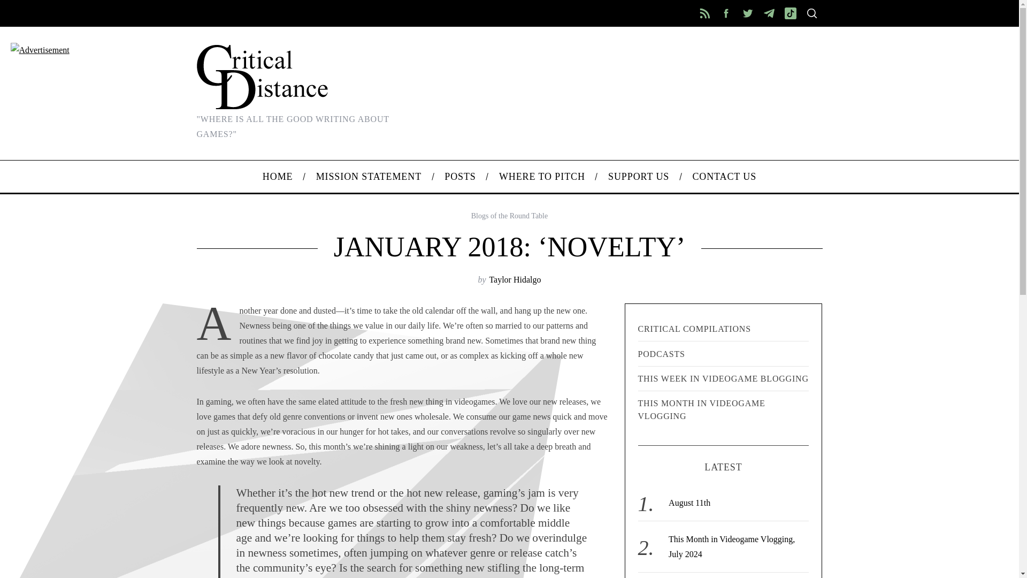  Describe the element at coordinates (638, 177) in the screenshot. I see `SUPPORT US` at that location.